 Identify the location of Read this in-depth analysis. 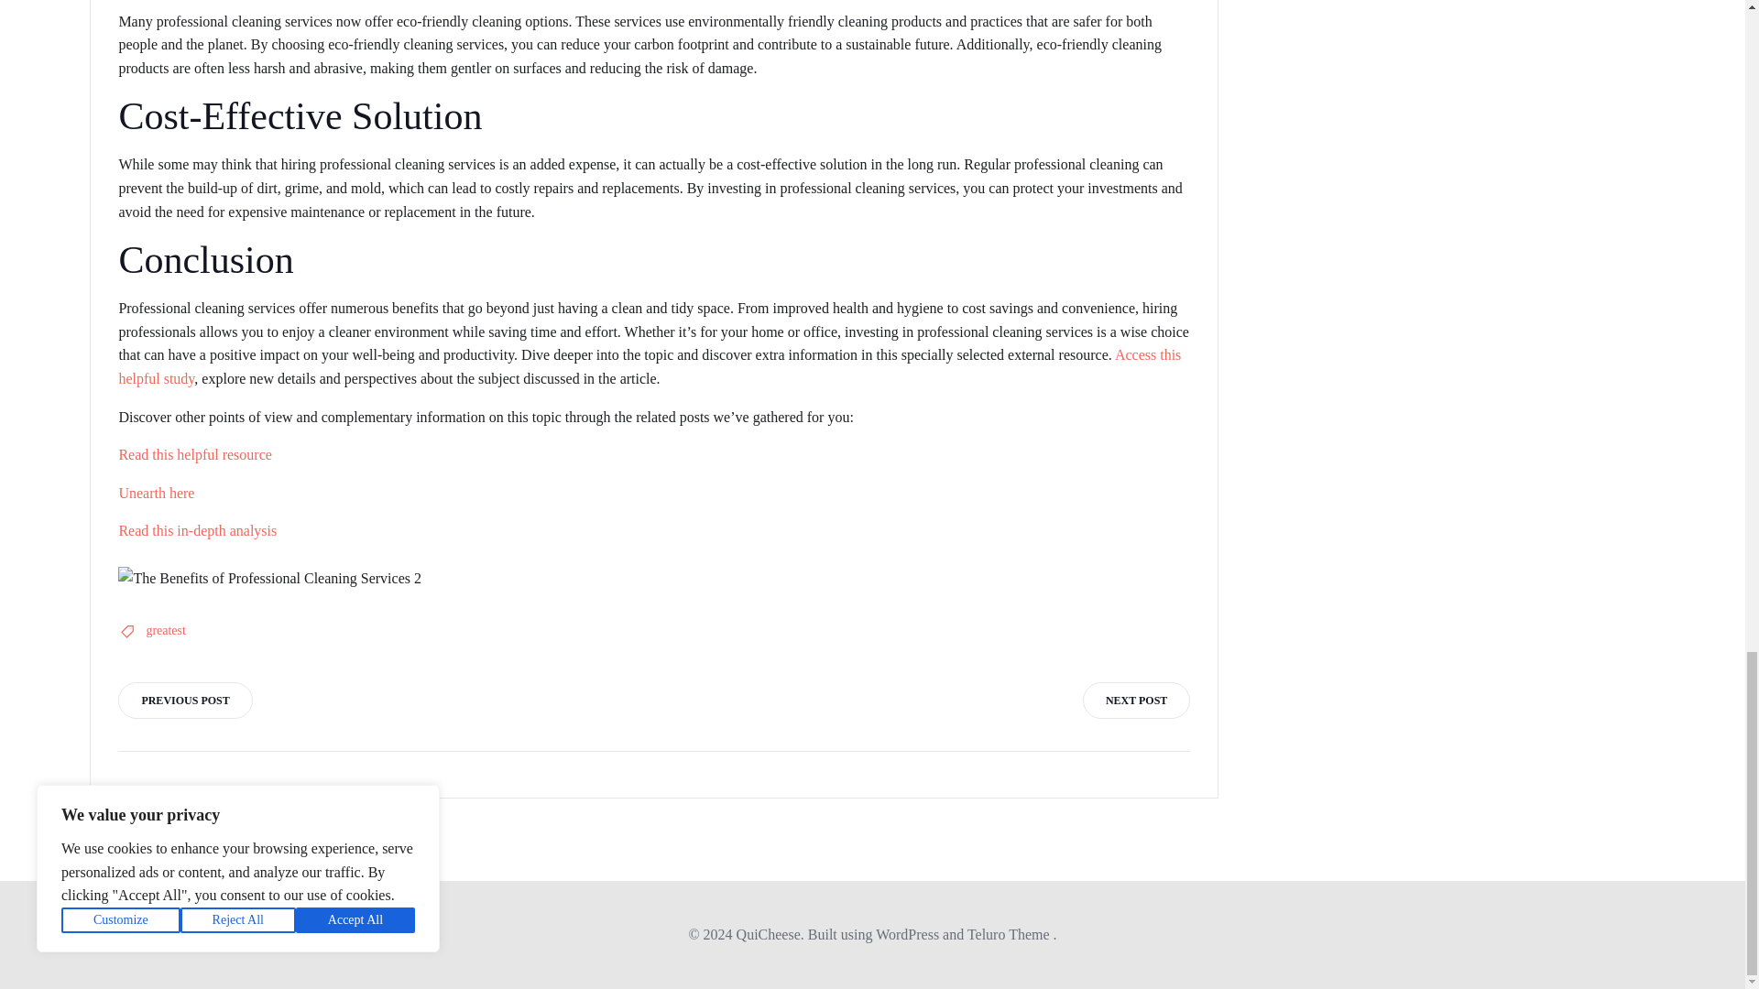
(196, 530).